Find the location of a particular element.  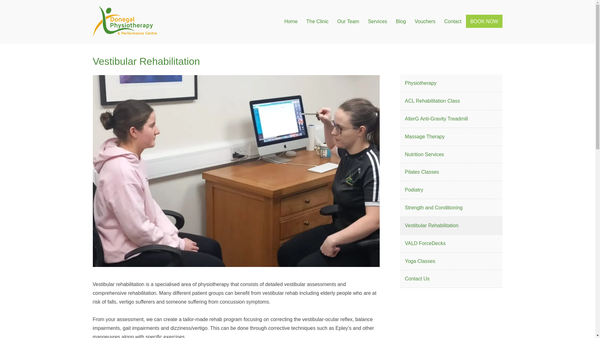

Home is located at coordinates (291, 21).